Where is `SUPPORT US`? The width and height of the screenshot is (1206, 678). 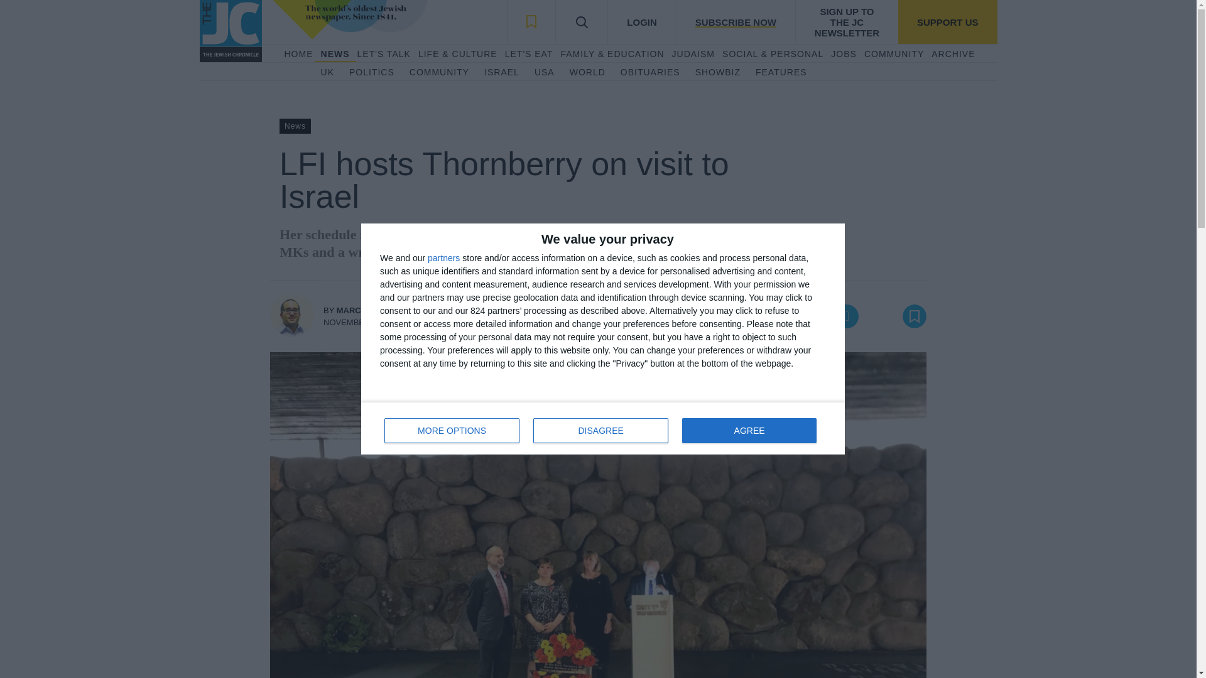 SUPPORT US is located at coordinates (894, 54).